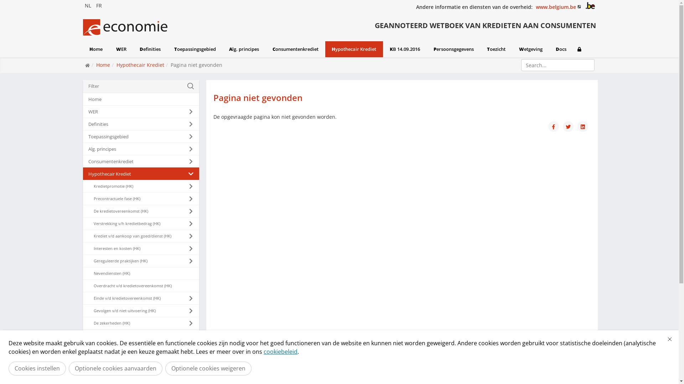 The height and width of the screenshot is (384, 684). What do you see at coordinates (141, 174) in the screenshot?
I see `Hypothecair Krediet` at bounding box center [141, 174].